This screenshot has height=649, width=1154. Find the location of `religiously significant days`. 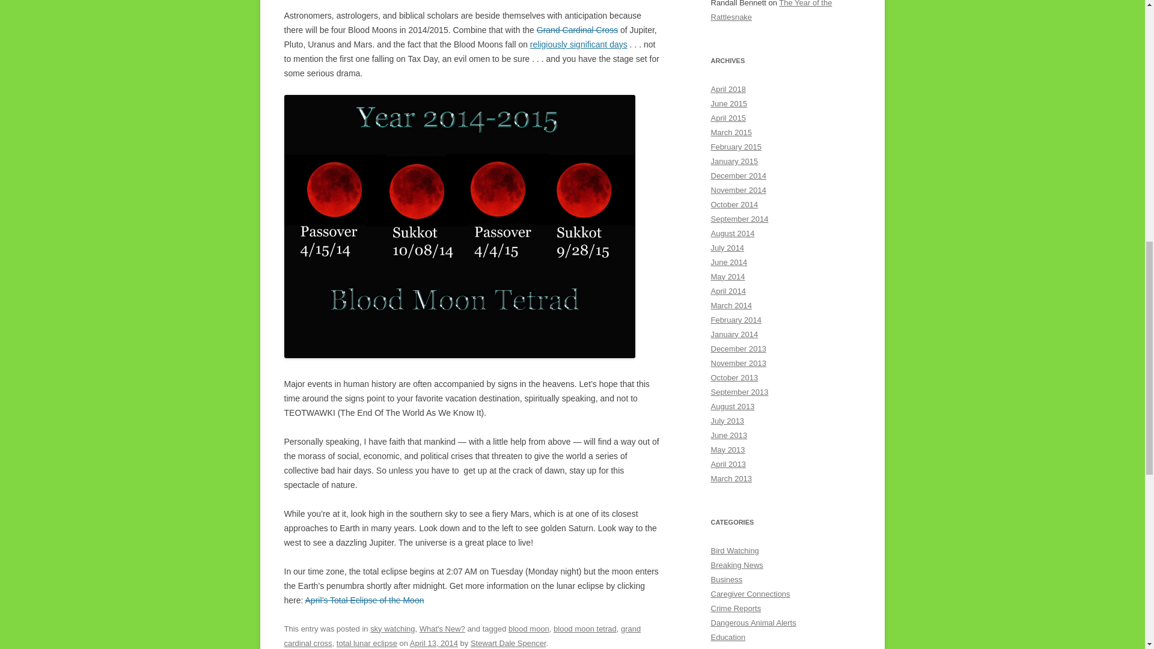

religiously significant days is located at coordinates (578, 44).